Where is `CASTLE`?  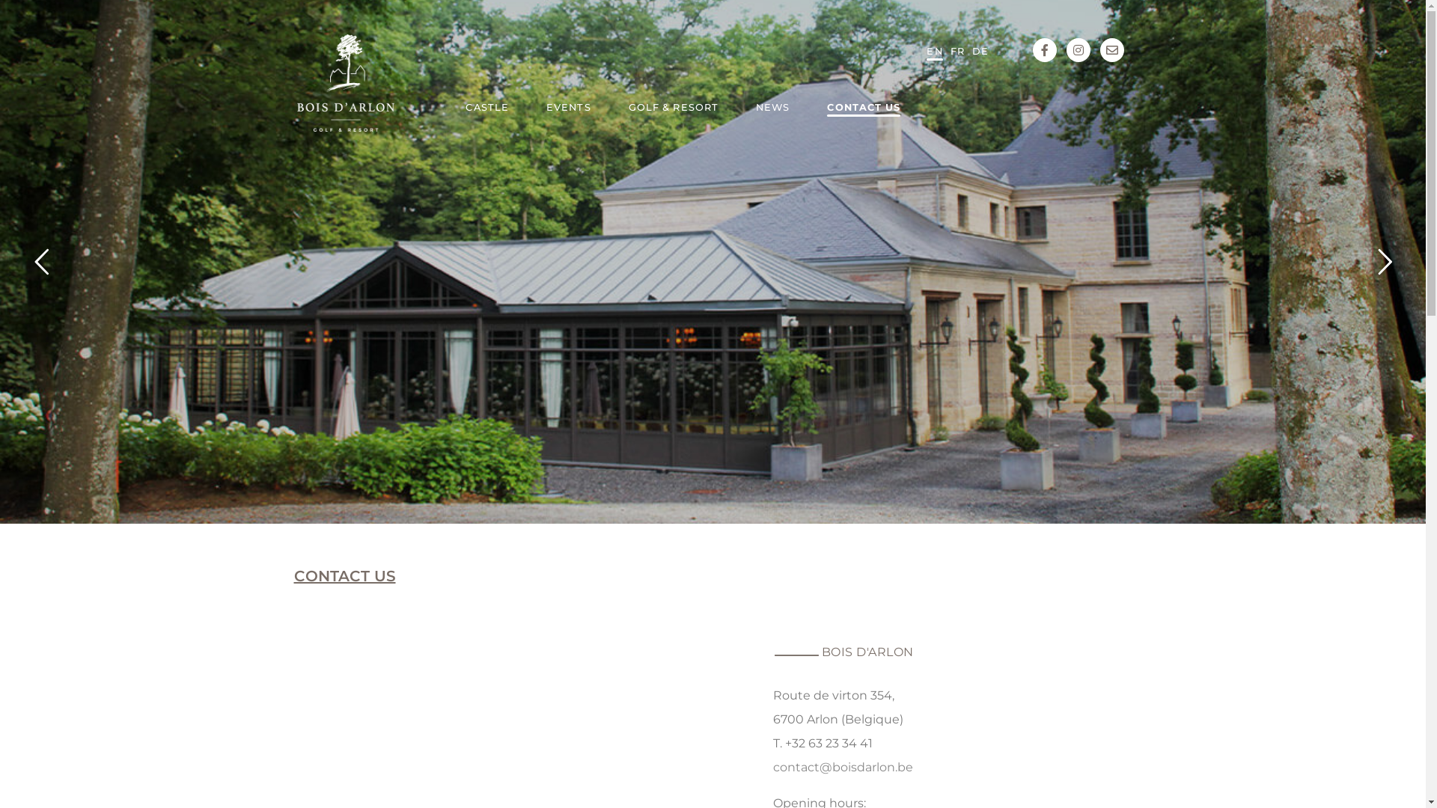 CASTLE is located at coordinates (487, 109).